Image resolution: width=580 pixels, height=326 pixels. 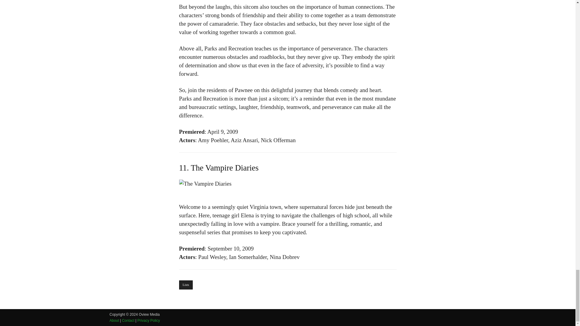 What do you see at coordinates (149, 321) in the screenshot?
I see `Privacy Policy` at bounding box center [149, 321].